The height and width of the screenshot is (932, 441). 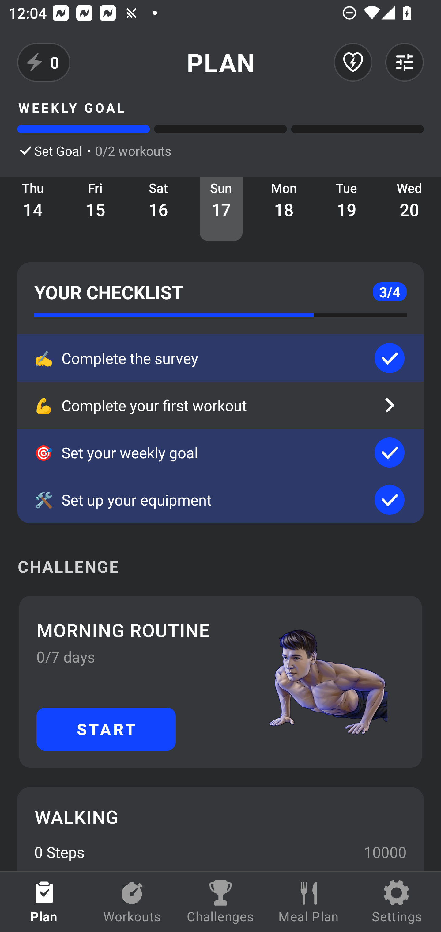 What do you see at coordinates (106, 729) in the screenshot?
I see `START` at bounding box center [106, 729].